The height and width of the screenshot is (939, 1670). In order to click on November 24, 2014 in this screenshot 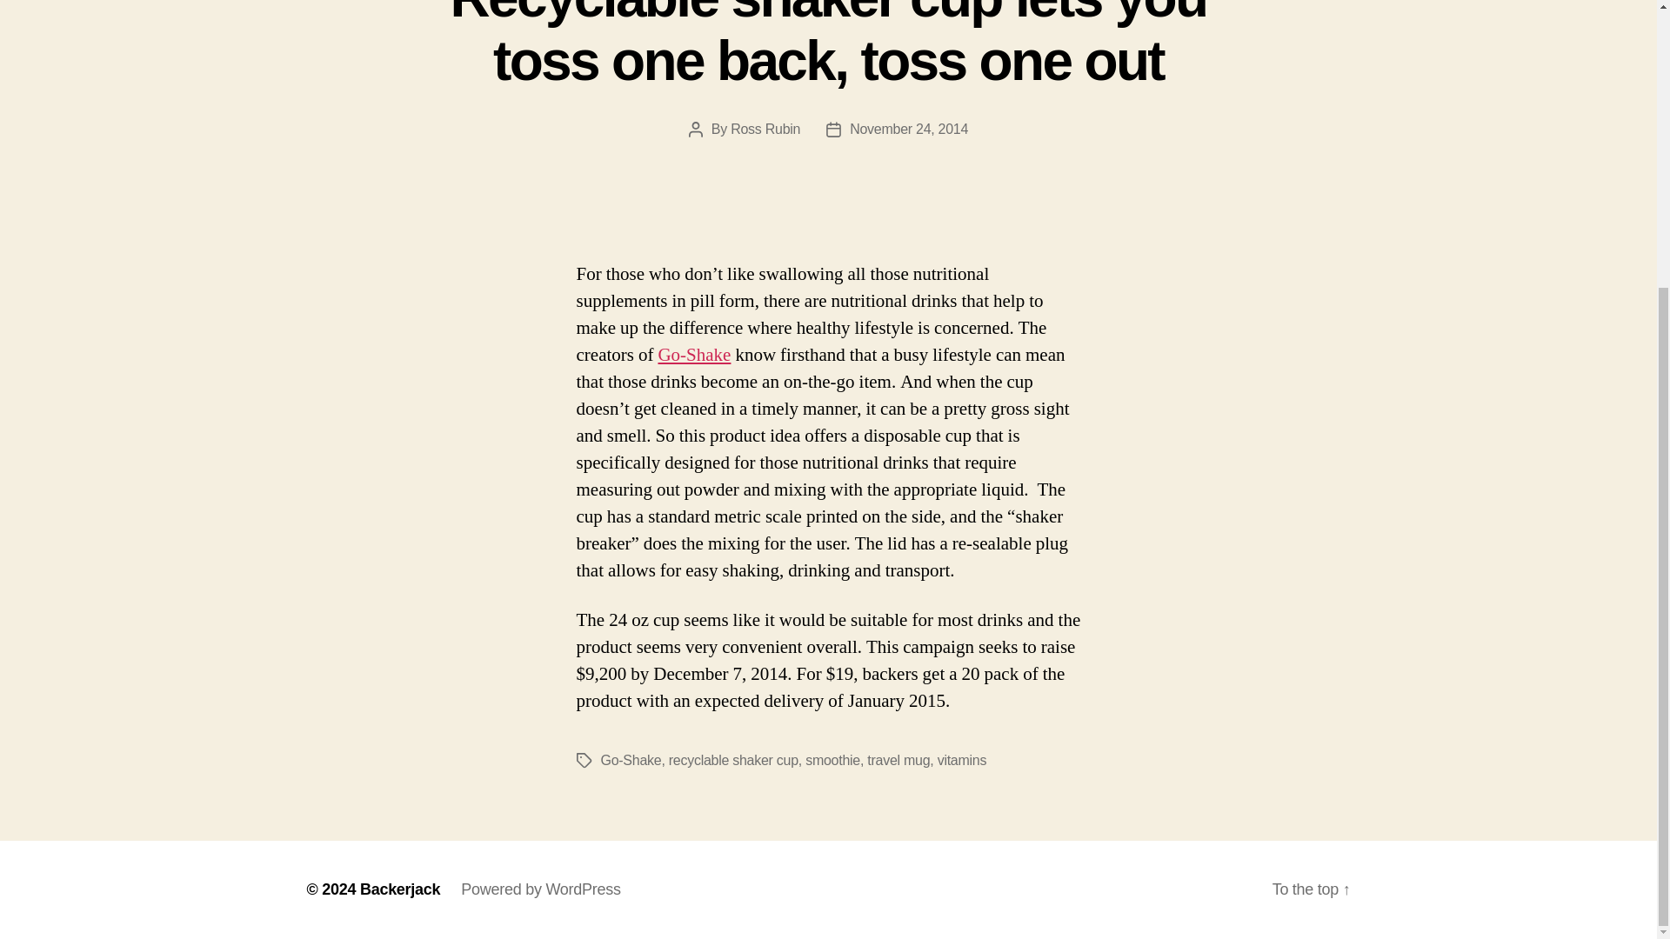, I will do `click(909, 129)`.